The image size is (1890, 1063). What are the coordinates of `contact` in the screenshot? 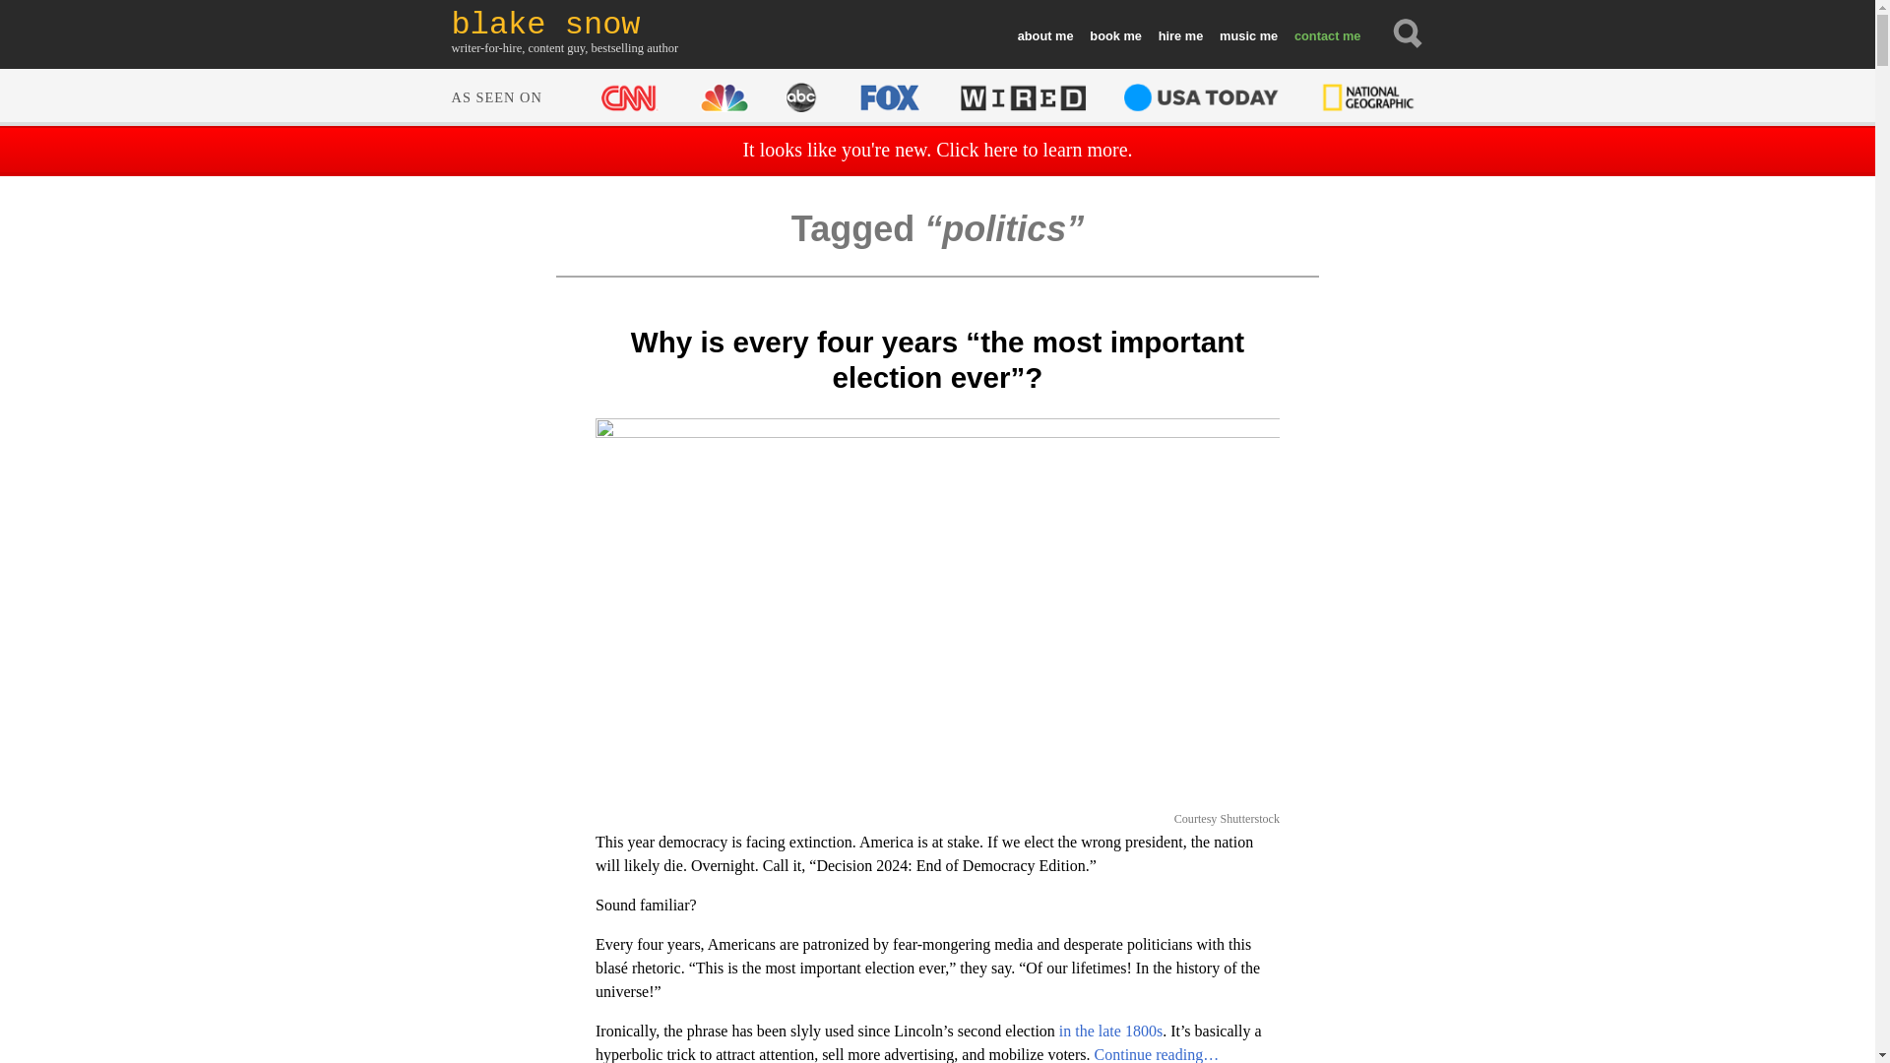 It's located at (1325, 36).